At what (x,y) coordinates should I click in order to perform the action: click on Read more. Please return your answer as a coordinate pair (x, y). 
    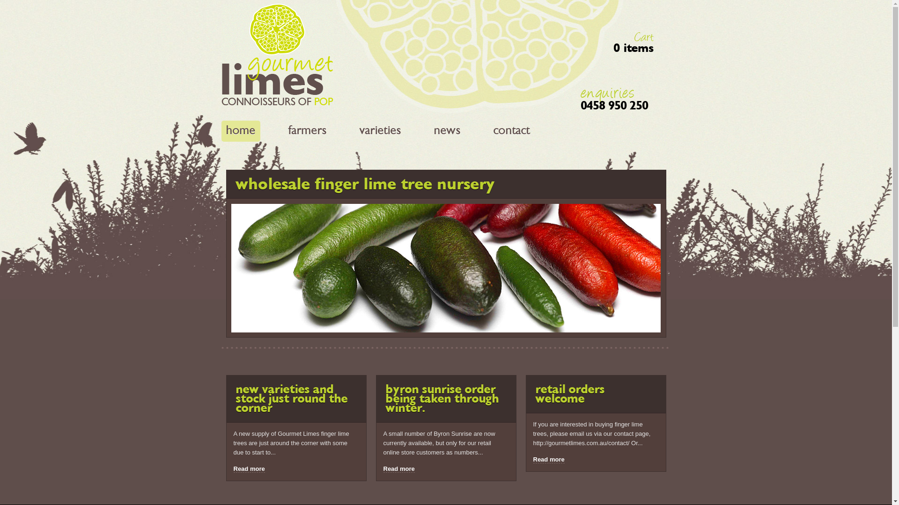
    Looking at the image, I should click on (399, 469).